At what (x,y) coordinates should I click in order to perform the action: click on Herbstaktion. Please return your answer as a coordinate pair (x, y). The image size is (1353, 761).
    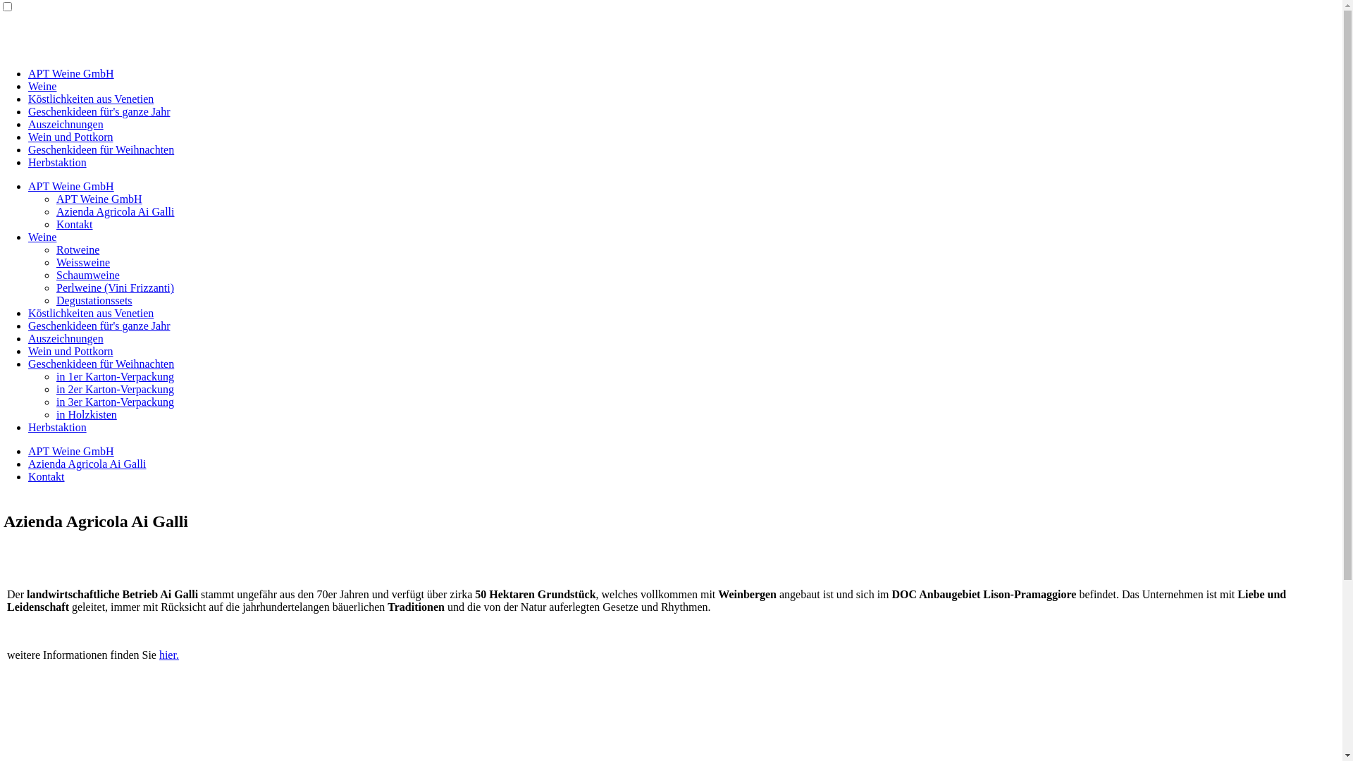
    Looking at the image, I should click on (57, 427).